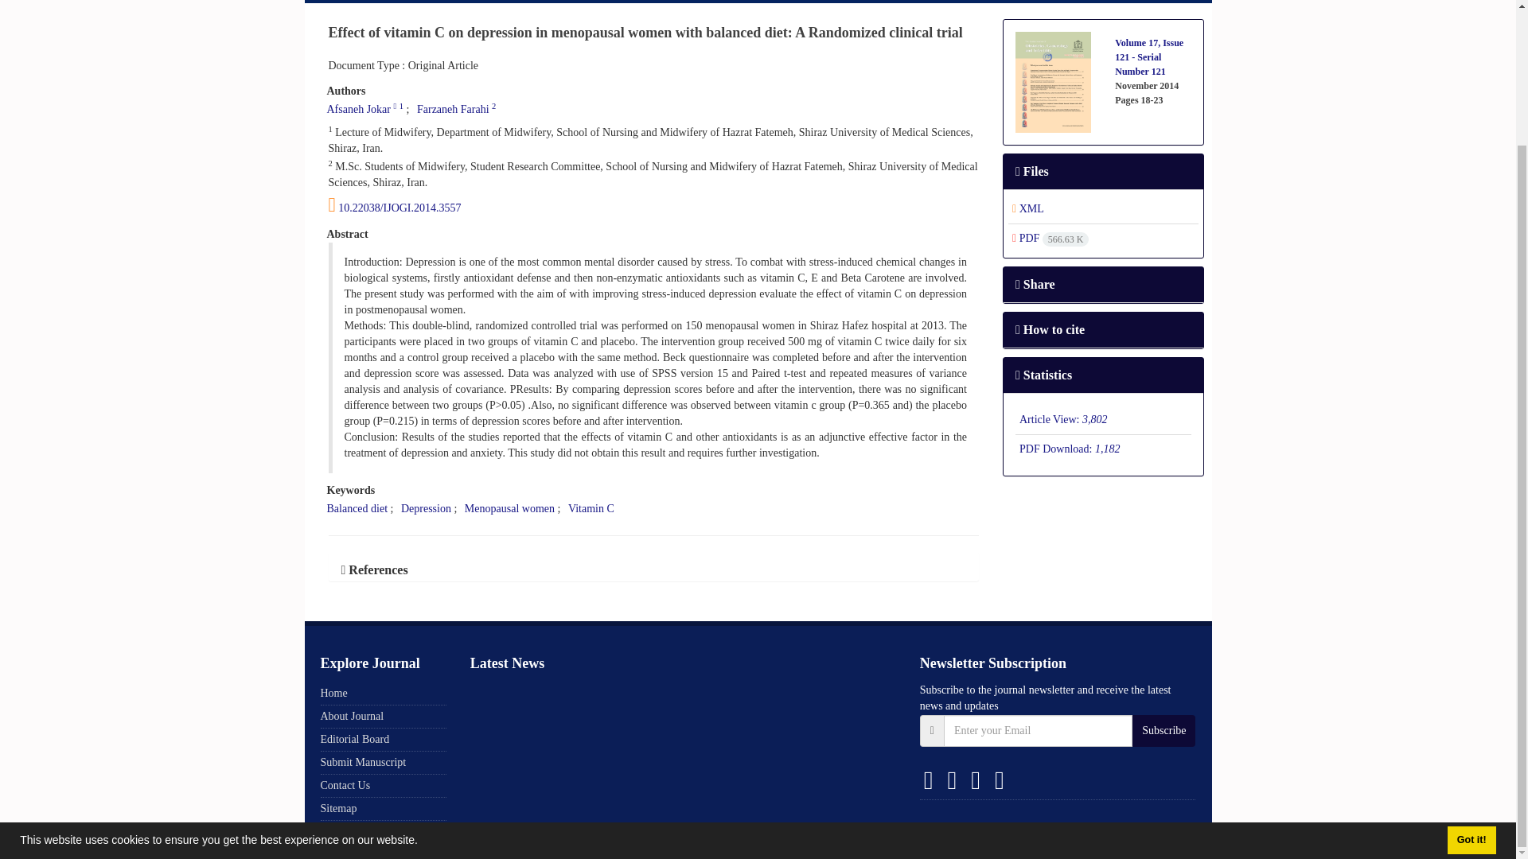 This screenshot has width=1528, height=859. What do you see at coordinates (1176, 2) in the screenshot?
I see `PERSIAN` at bounding box center [1176, 2].